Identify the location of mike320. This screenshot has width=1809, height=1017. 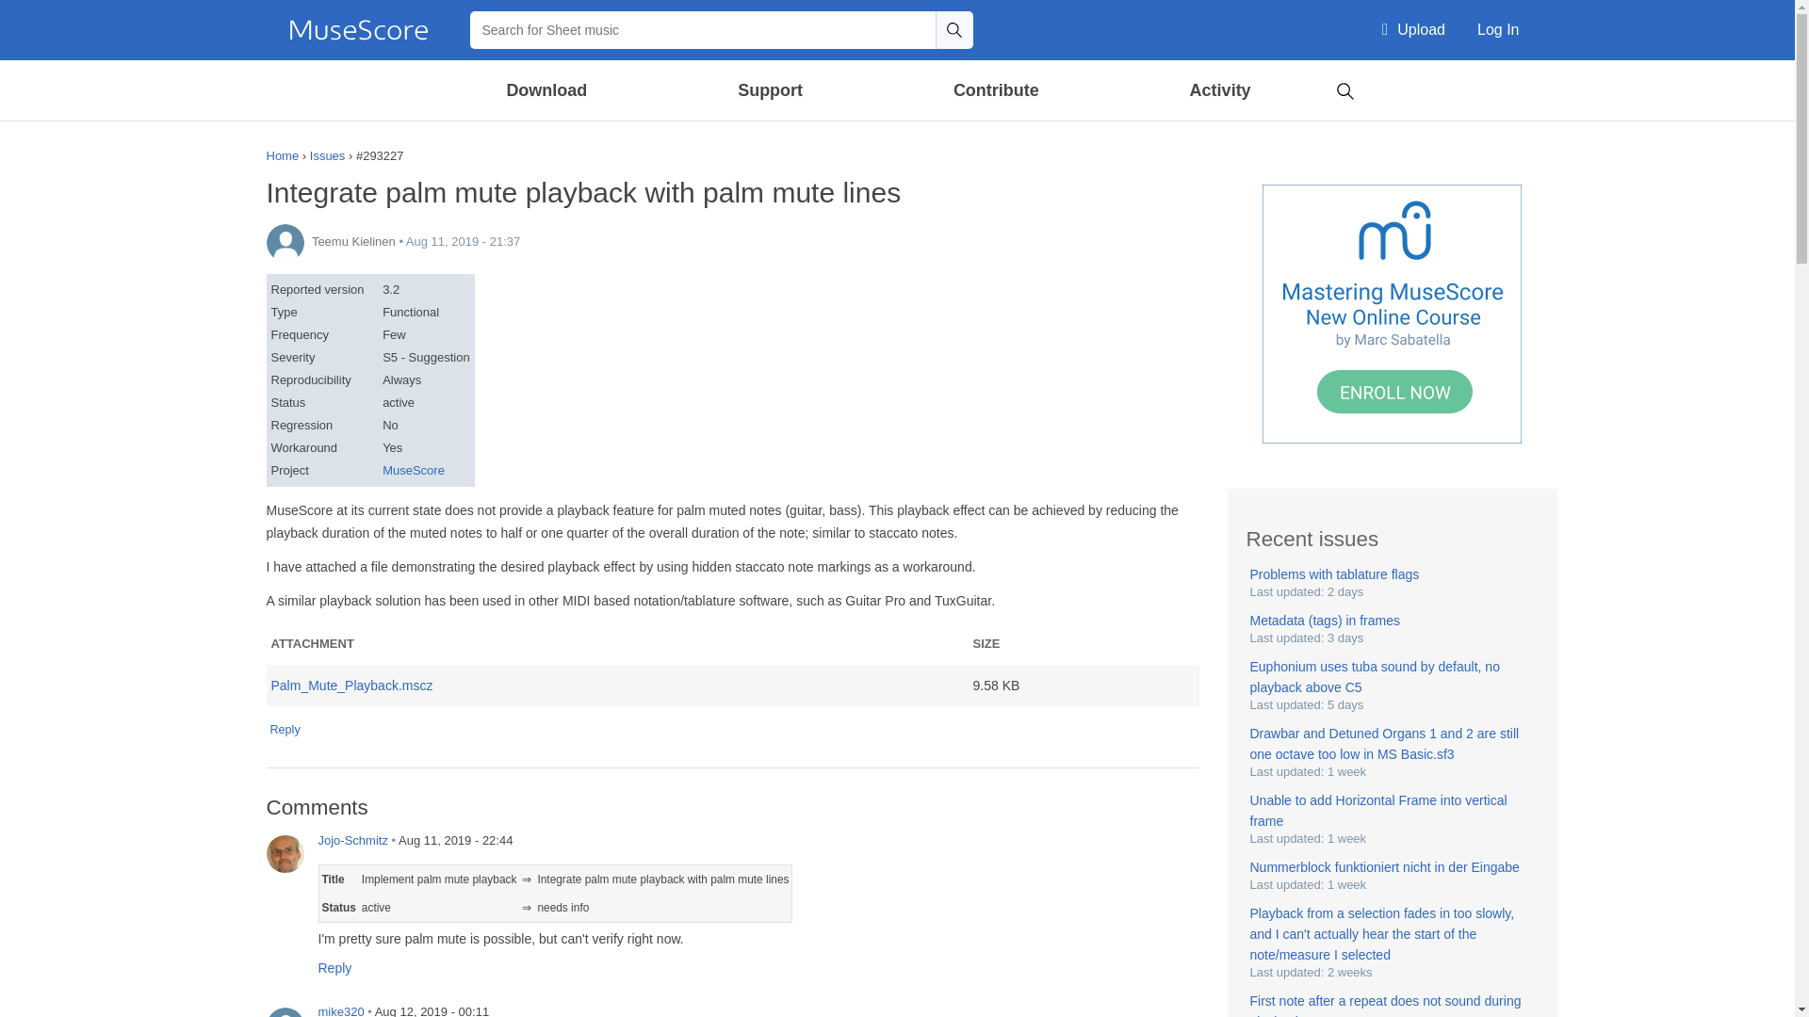
(285, 1012).